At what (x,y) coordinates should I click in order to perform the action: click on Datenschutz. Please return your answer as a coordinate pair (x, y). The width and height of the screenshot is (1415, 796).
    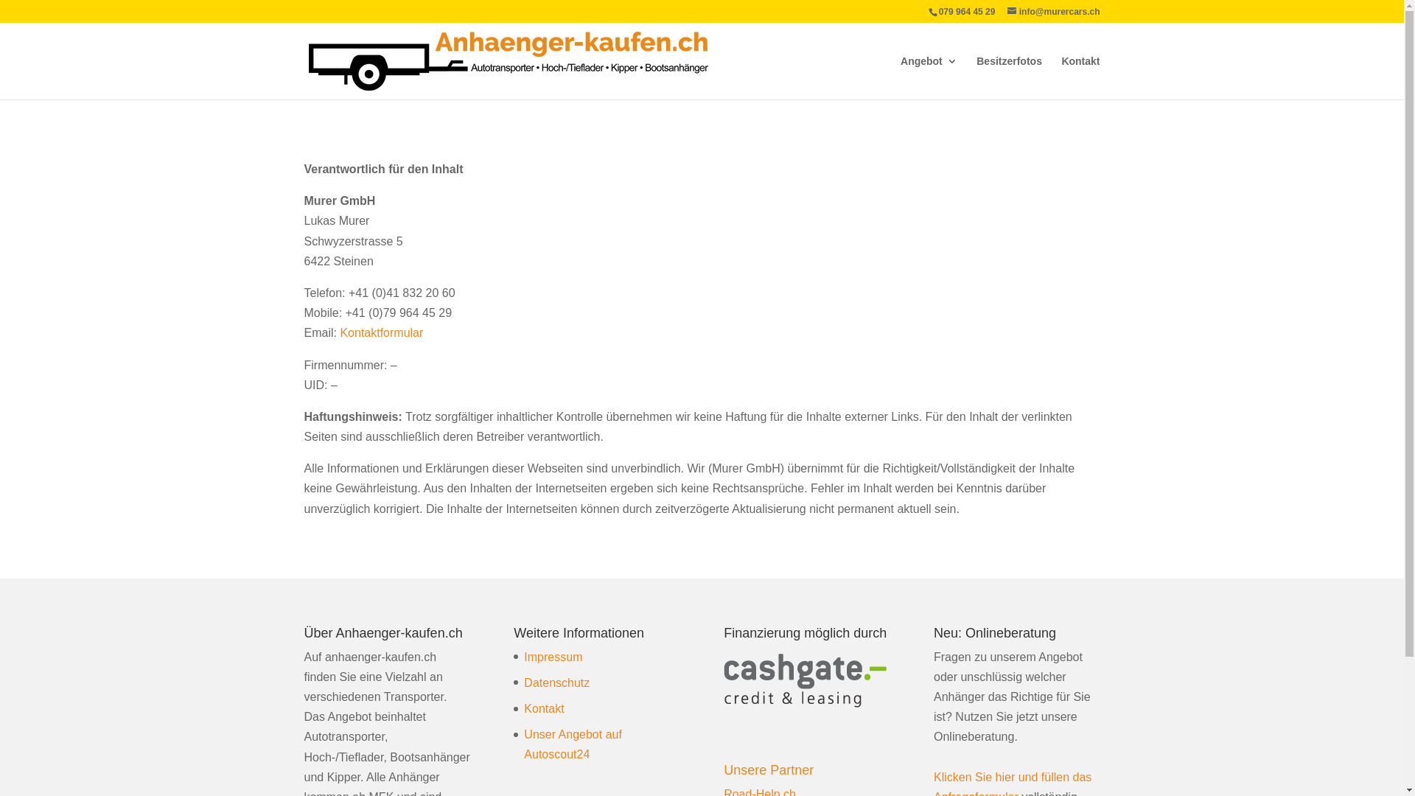
    Looking at the image, I should click on (557, 682).